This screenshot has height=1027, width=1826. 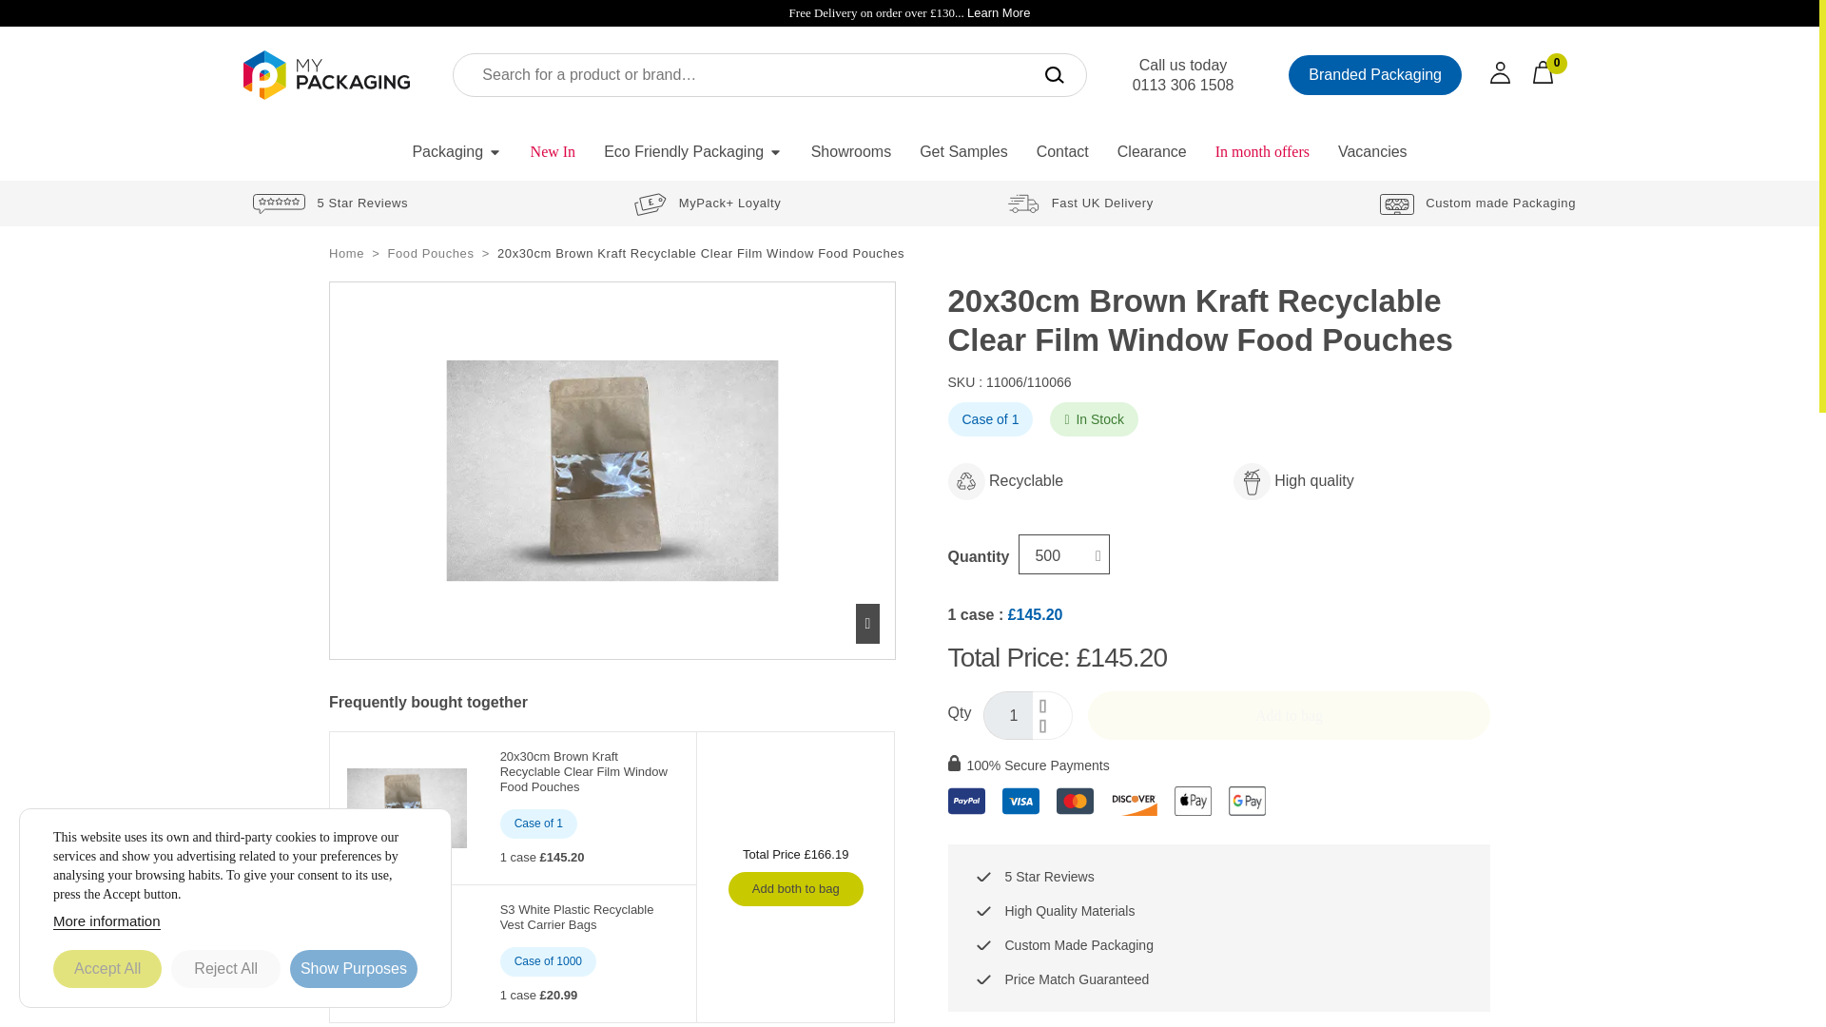 I want to click on Clearance, so click(x=1152, y=152).